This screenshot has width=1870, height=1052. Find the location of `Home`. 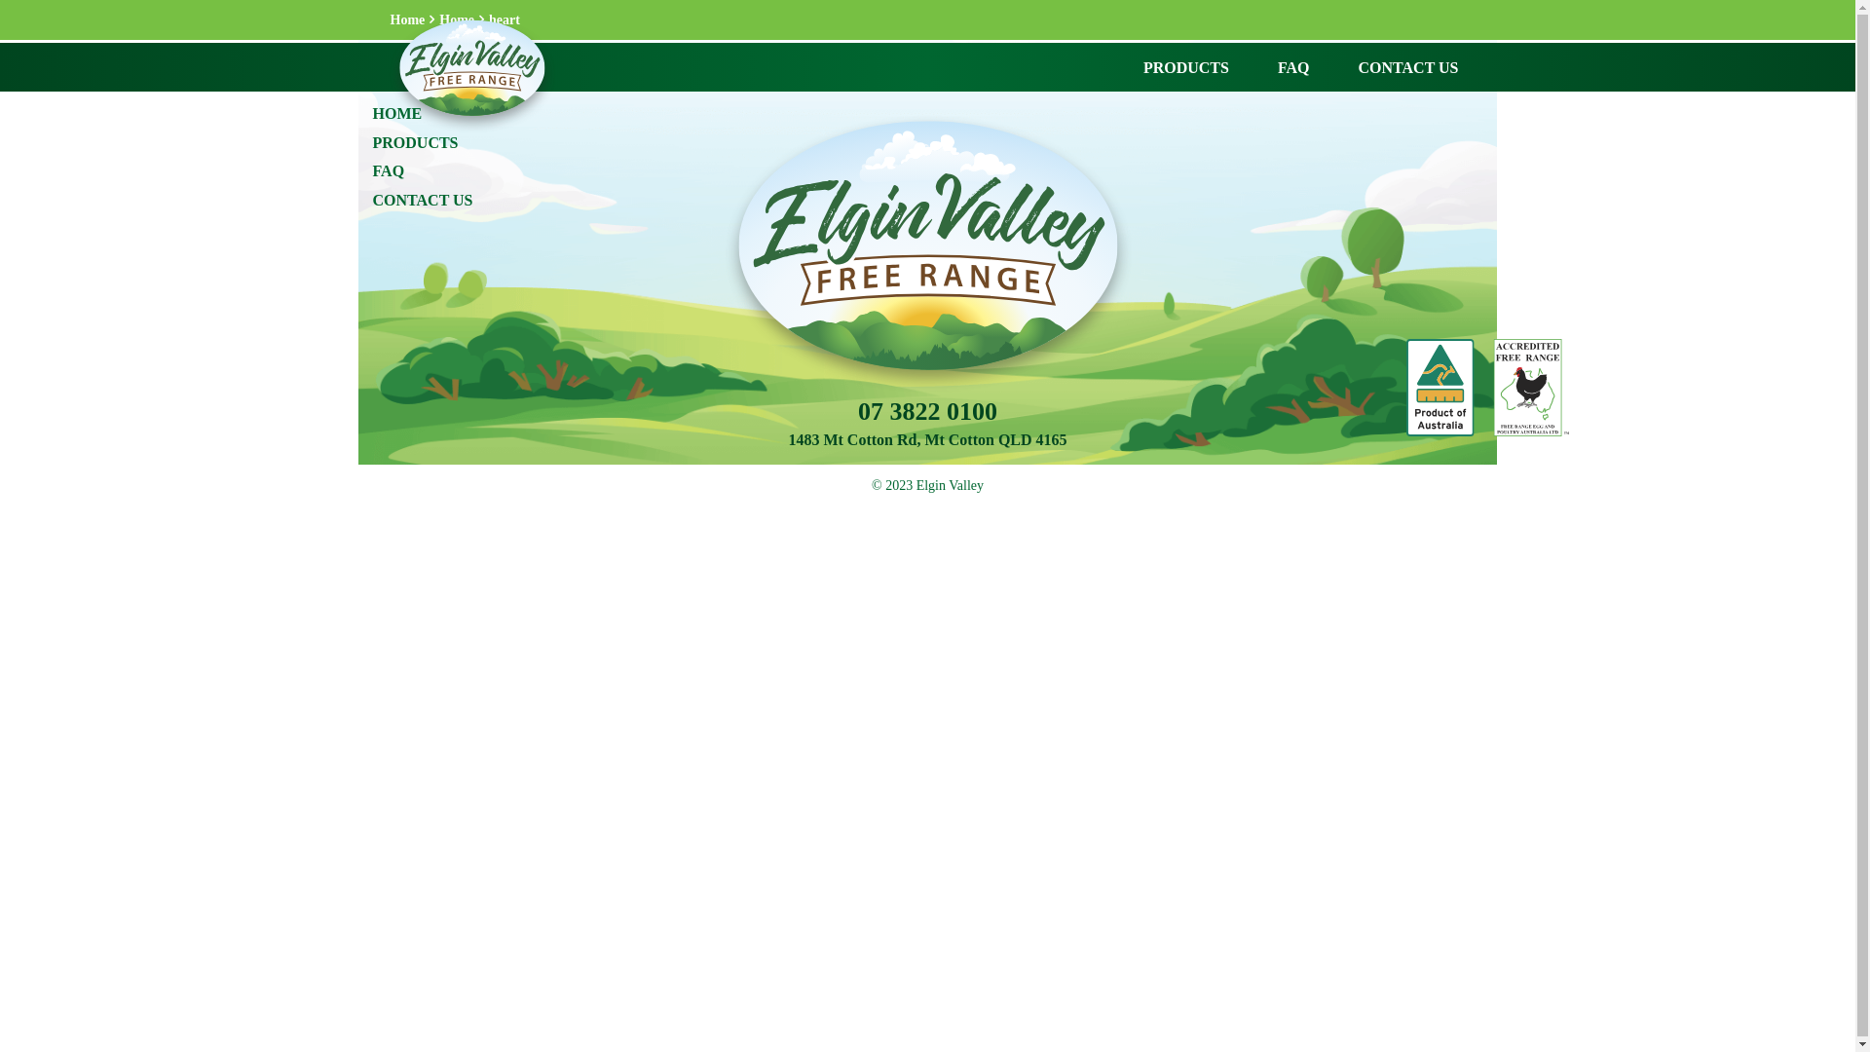

Home is located at coordinates (457, 19).